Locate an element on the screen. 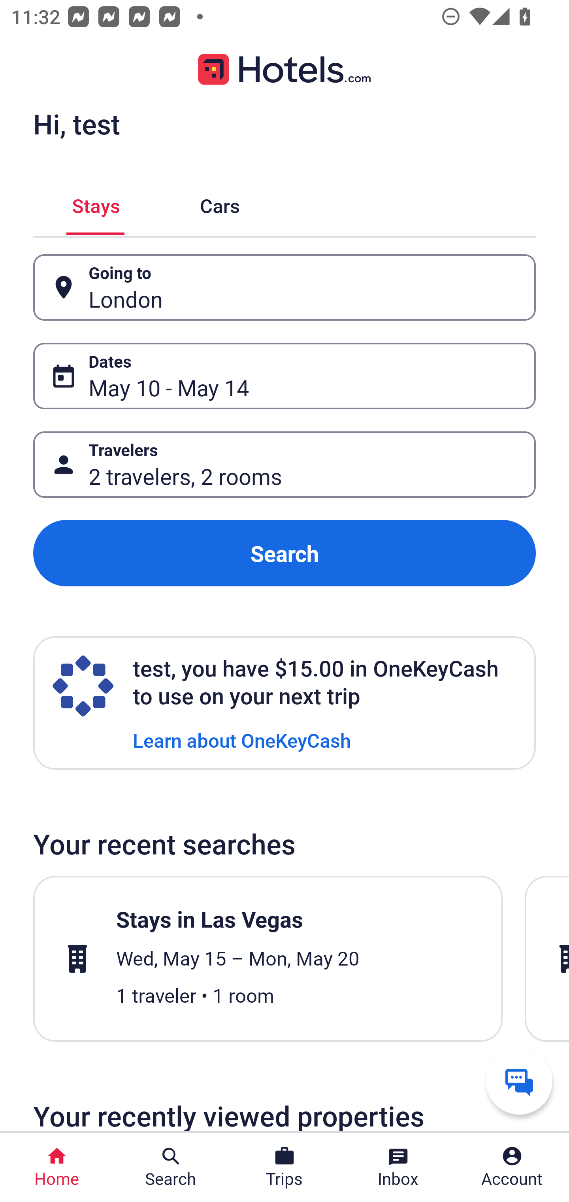 The width and height of the screenshot is (569, 1202). Hi, test is located at coordinates (76, 124).